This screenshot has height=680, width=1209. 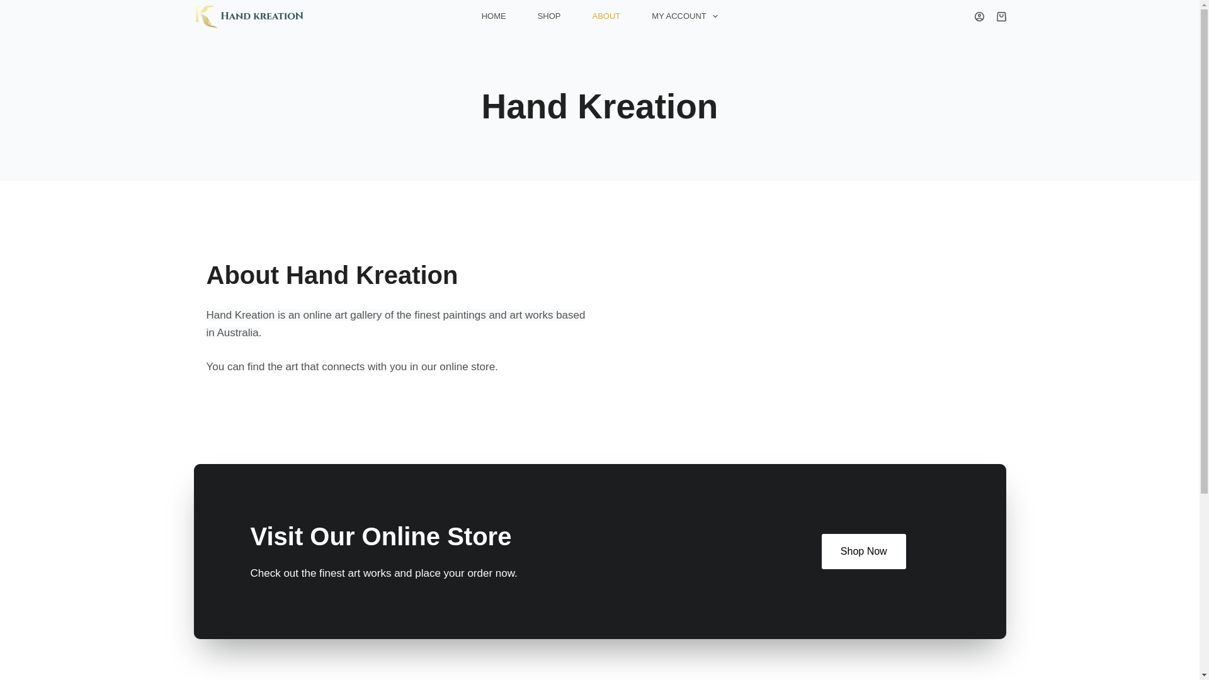 I want to click on Instagram, so click(x=428, y=530).